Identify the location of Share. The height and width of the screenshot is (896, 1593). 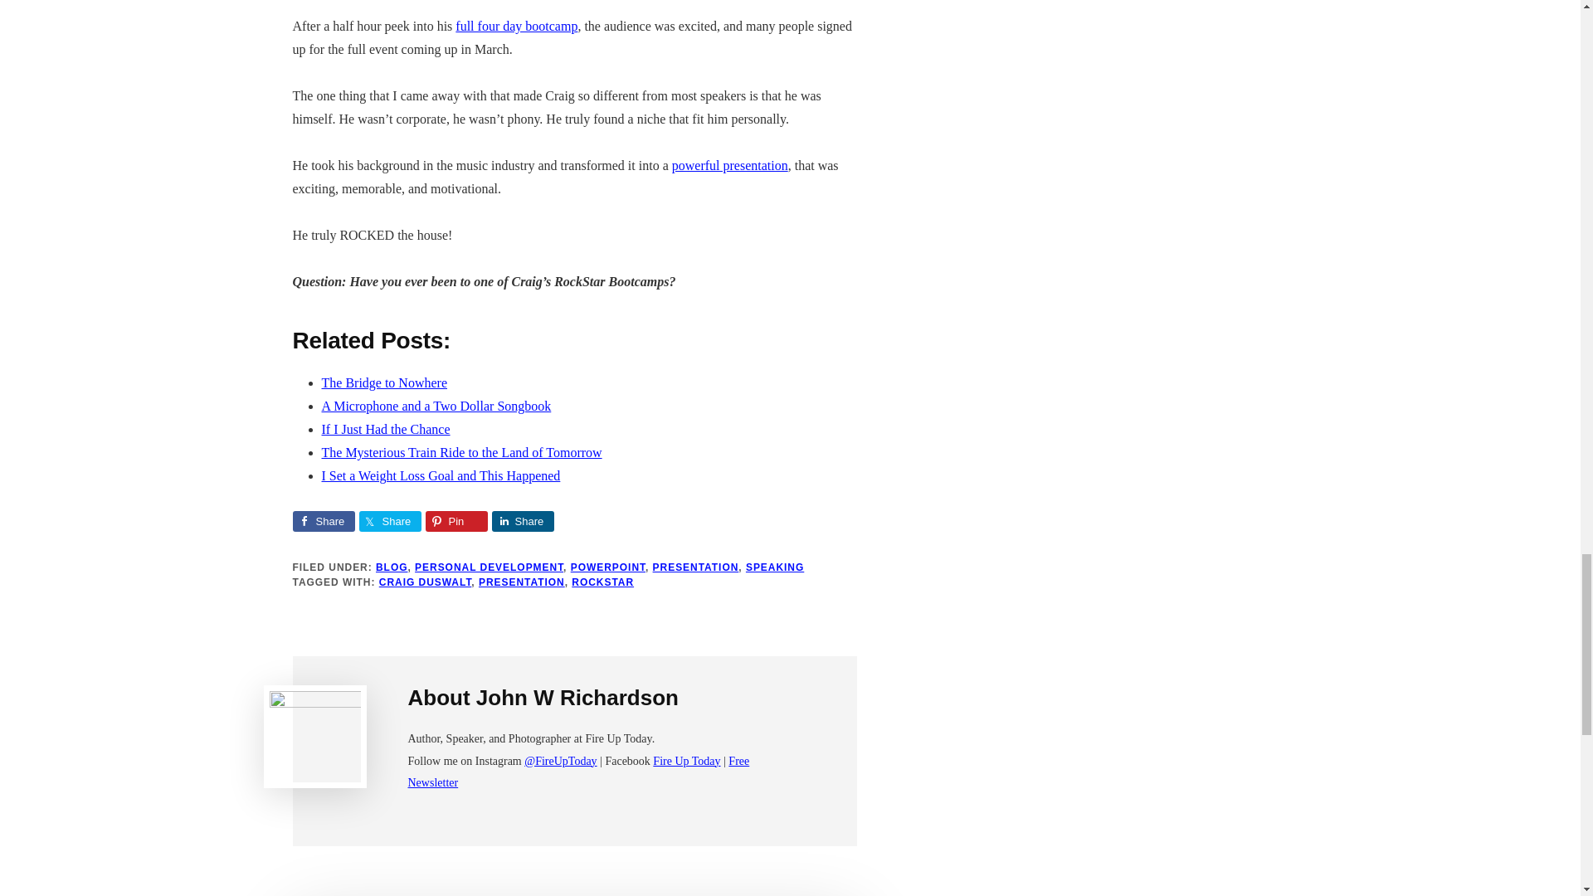
(521, 521).